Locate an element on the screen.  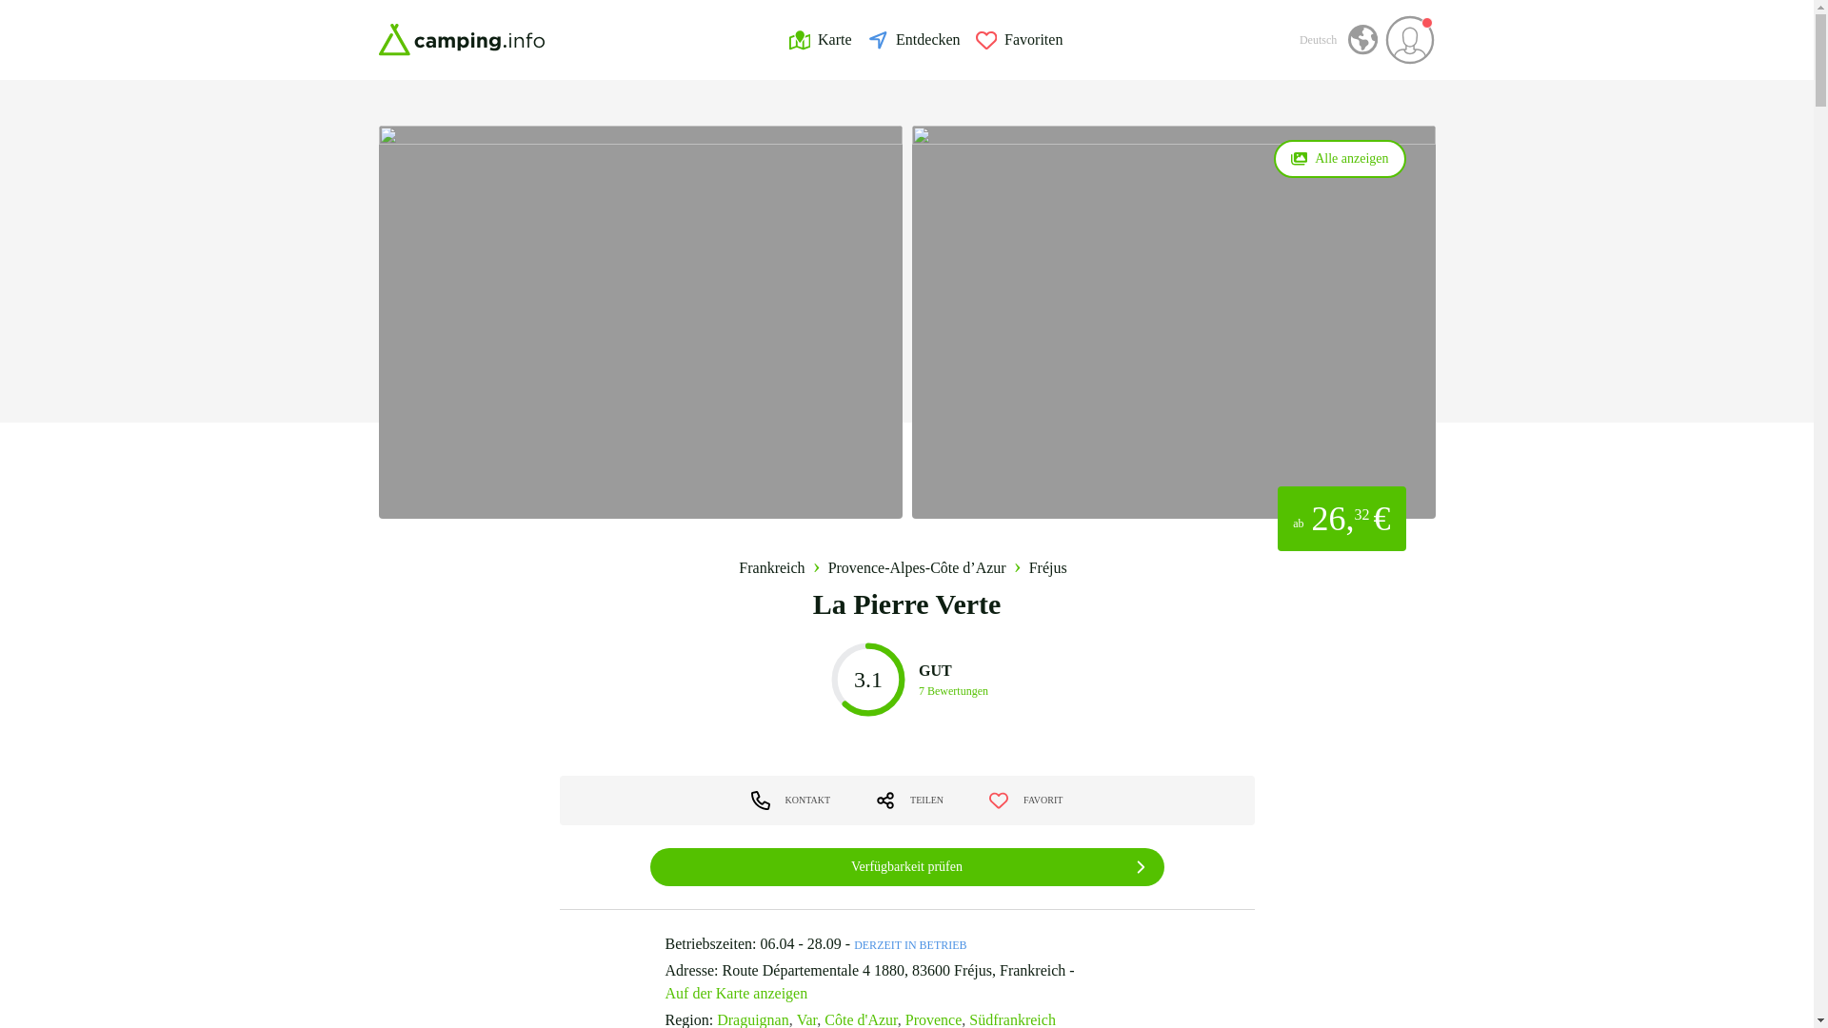
Karte is located at coordinates (1020, 40).